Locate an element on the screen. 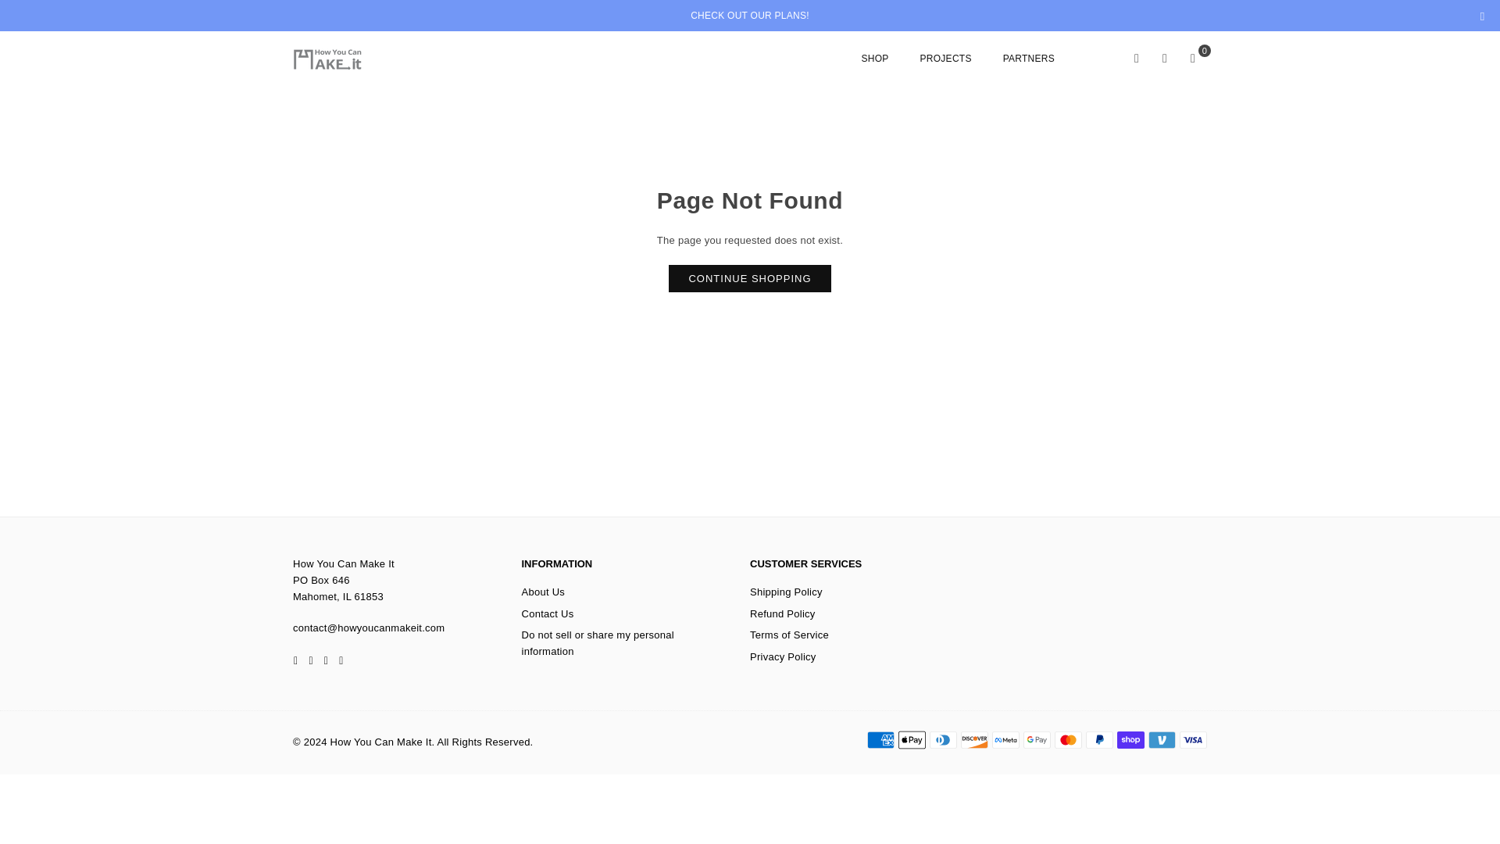 This screenshot has width=1500, height=844. SHOP is located at coordinates (875, 58).